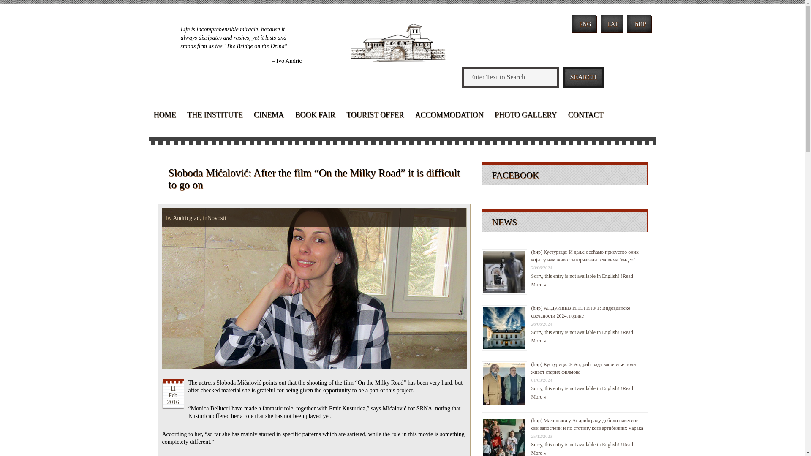 Image resolution: width=811 pixels, height=456 pixels. Describe the element at coordinates (612, 23) in the screenshot. I see `lat` at that location.